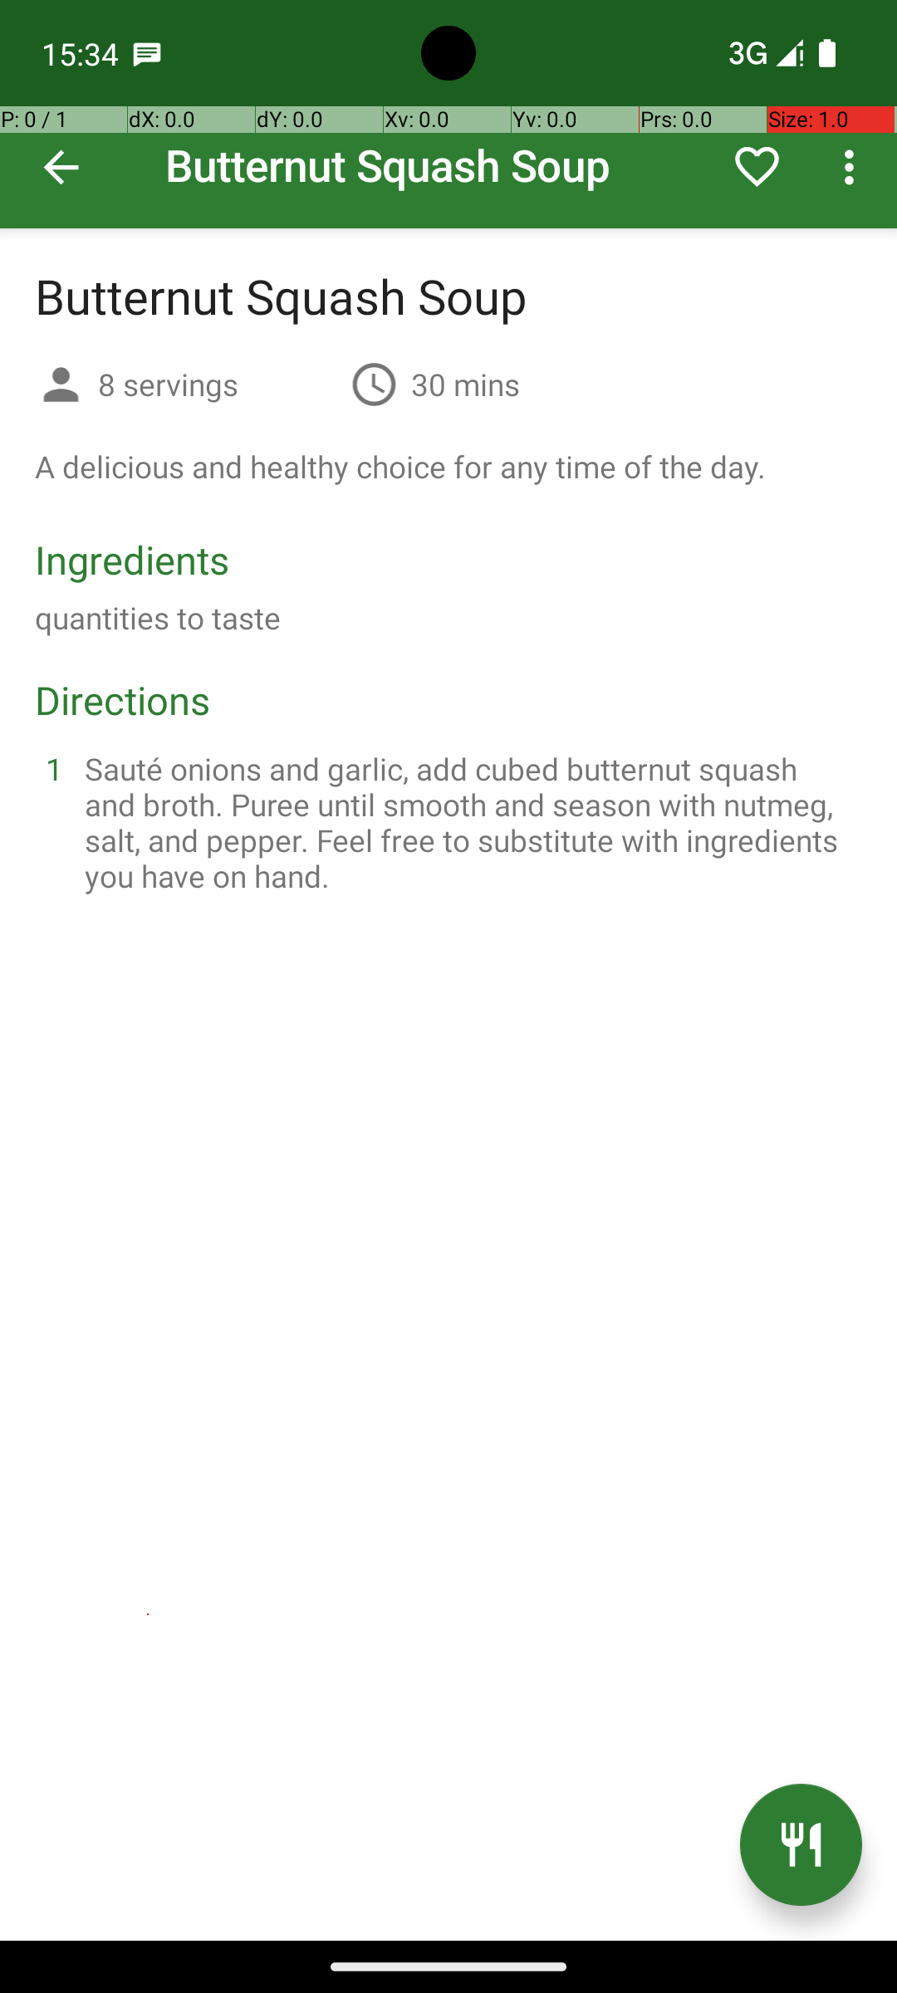  Describe the element at coordinates (468, 822) in the screenshot. I see `Sauté onions and garlic, add cubed butternut squash and broth. Puree until smooth and season with nutmeg, salt, and pepper. Feel free to substitute with ingredients you have on hand.` at that location.